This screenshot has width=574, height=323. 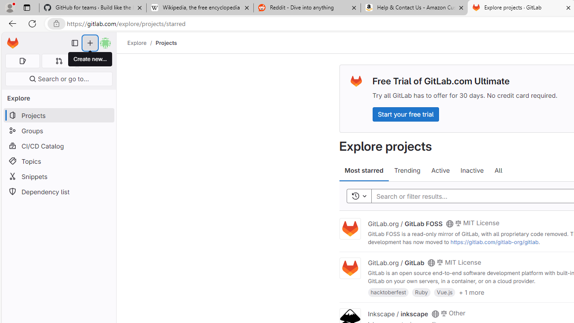 What do you see at coordinates (13, 43) in the screenshot?
I see `Homepage` at bounding box center [13, 43].